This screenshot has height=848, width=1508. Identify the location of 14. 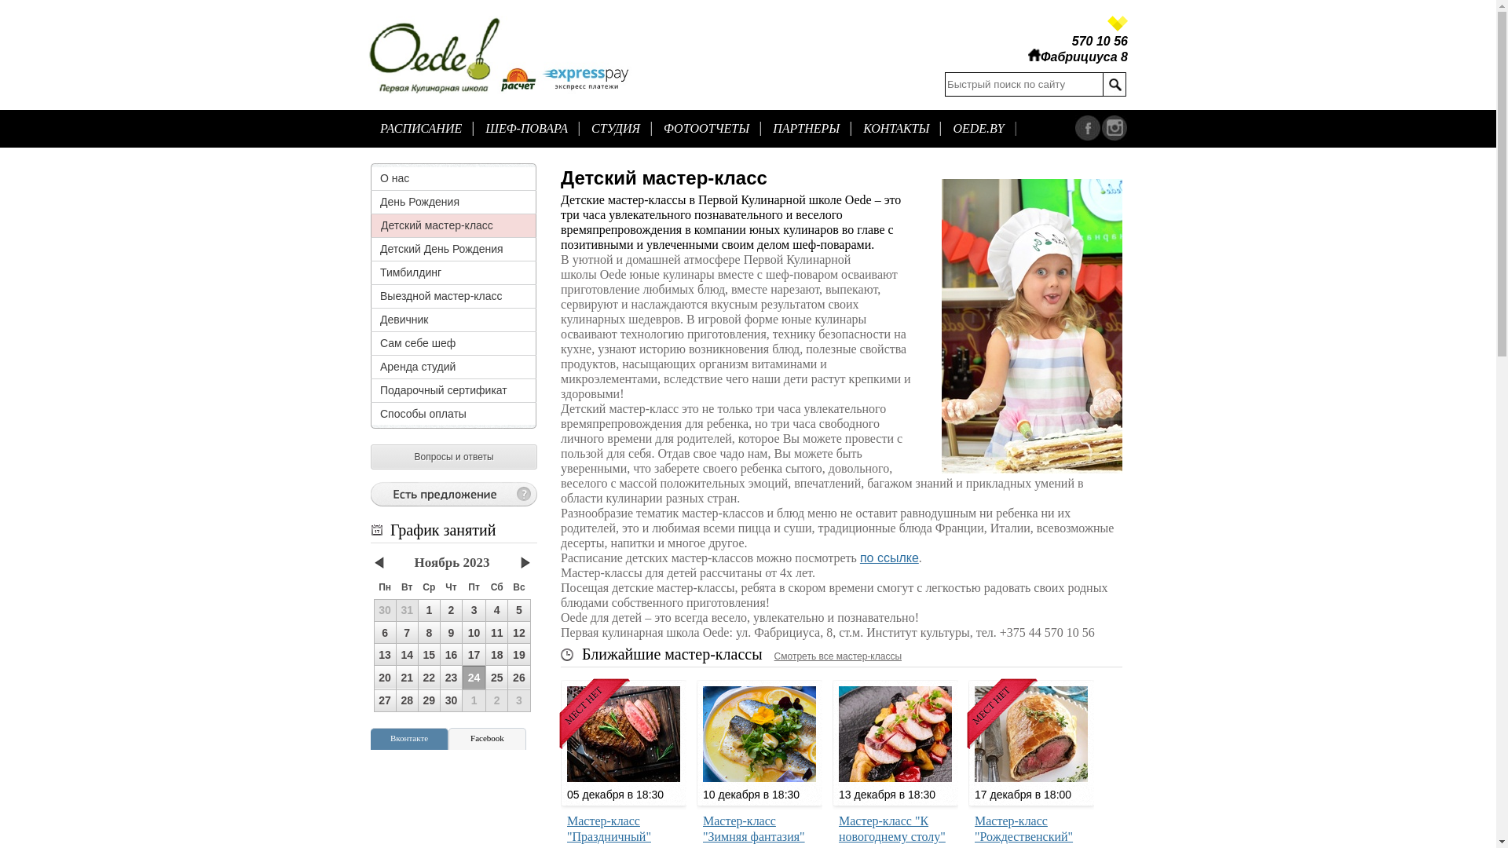
(407, 655).